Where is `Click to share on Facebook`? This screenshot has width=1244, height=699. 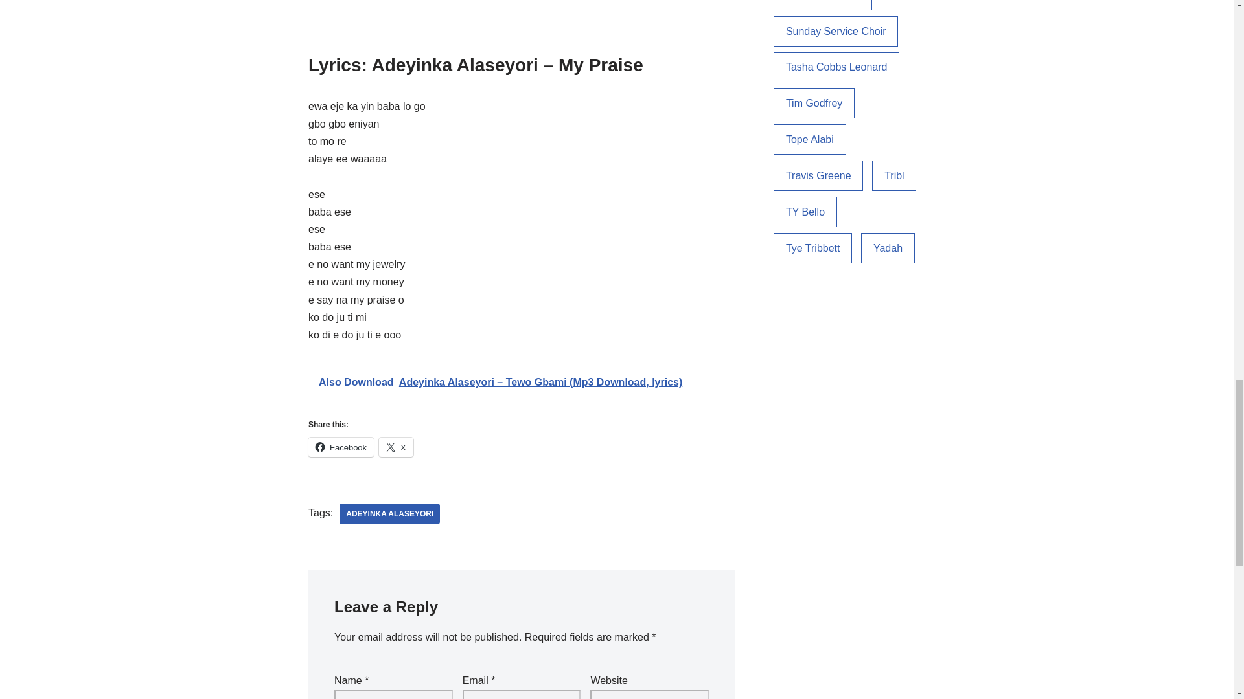 Click to share on Facebook is located at coordinates (341, 447).